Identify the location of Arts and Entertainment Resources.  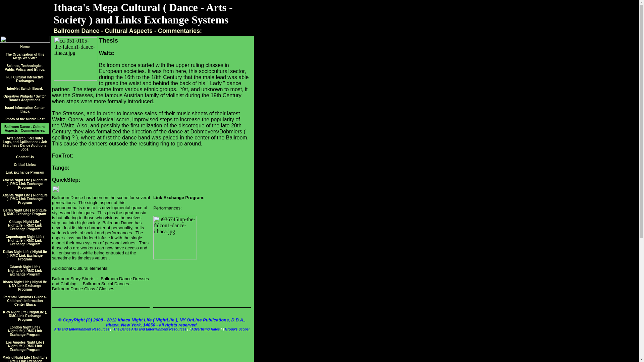
(82, 329).